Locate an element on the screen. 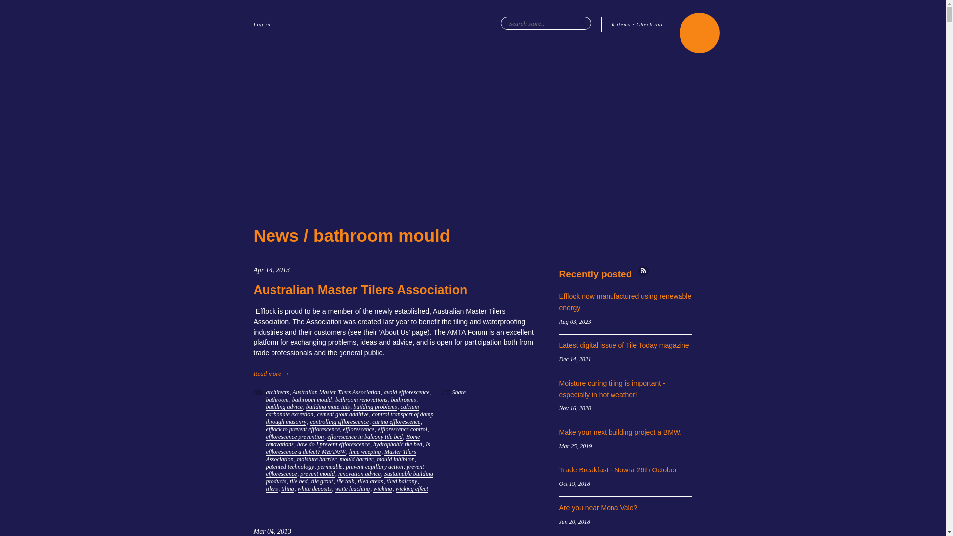 The image size is (953, 536). Check out is located at coordinates (649, 25).